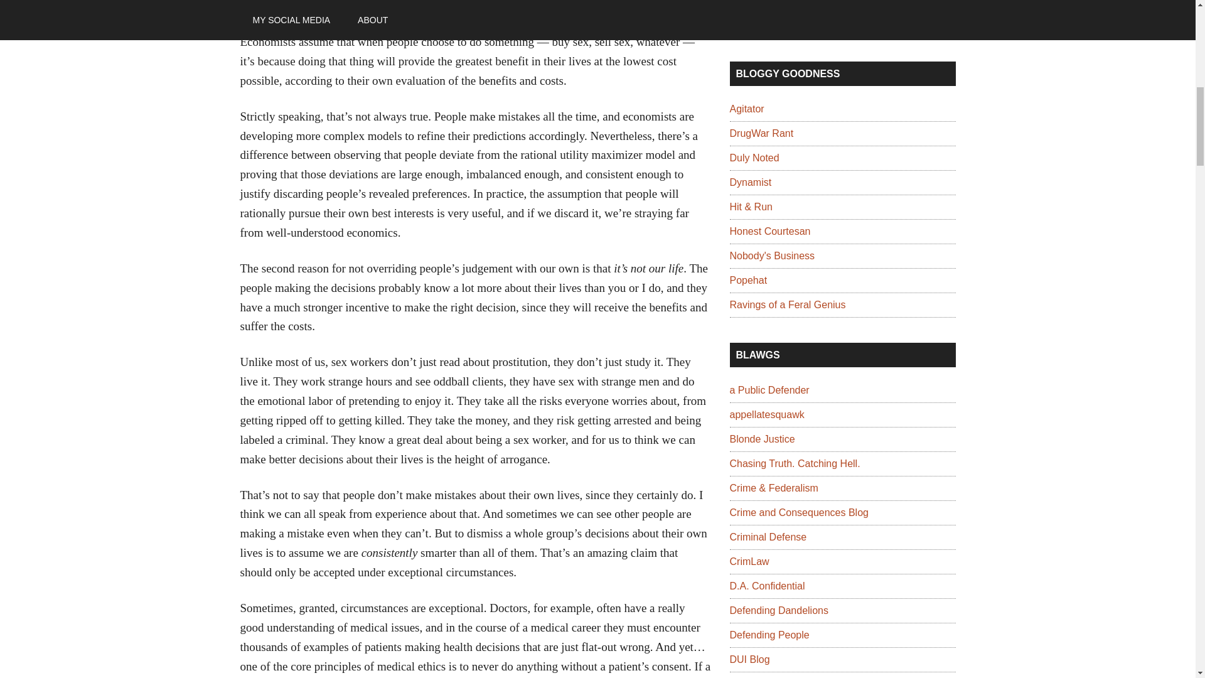  Describe the element at coordinates (746, 109) in the screenshot. I see `Radley Balko, libertarian investigative reporter` at that location.